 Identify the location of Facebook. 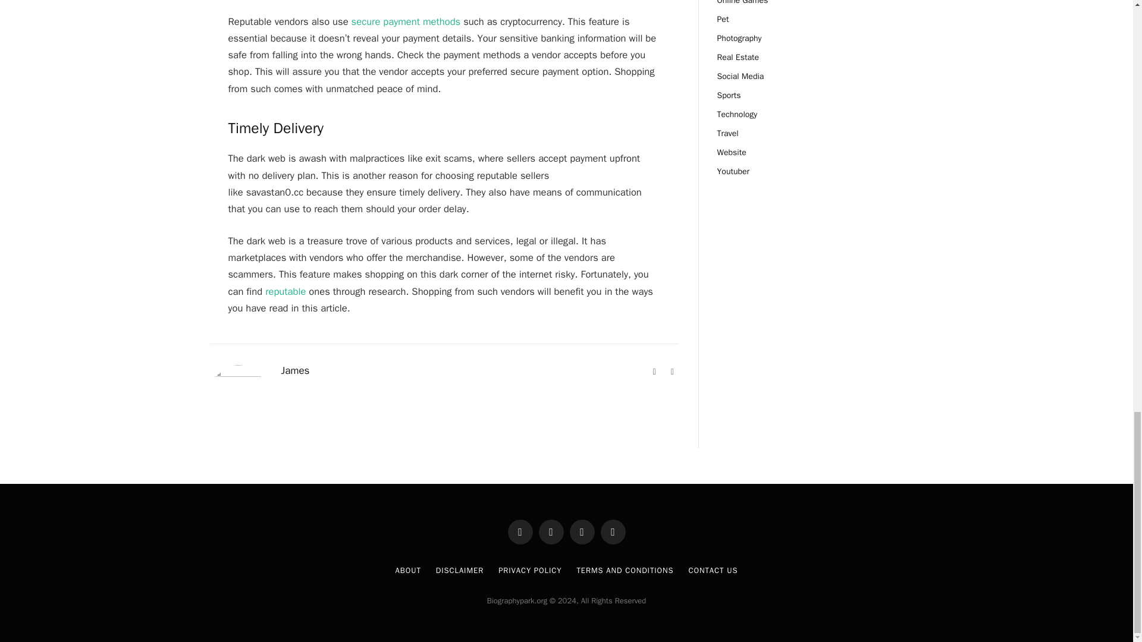
(672, 372).